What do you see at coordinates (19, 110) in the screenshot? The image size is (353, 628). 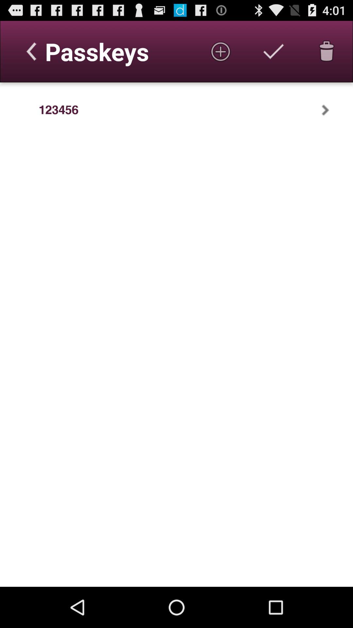 I see `click the item to the left of the 123456` at bounding box center [19, 110].